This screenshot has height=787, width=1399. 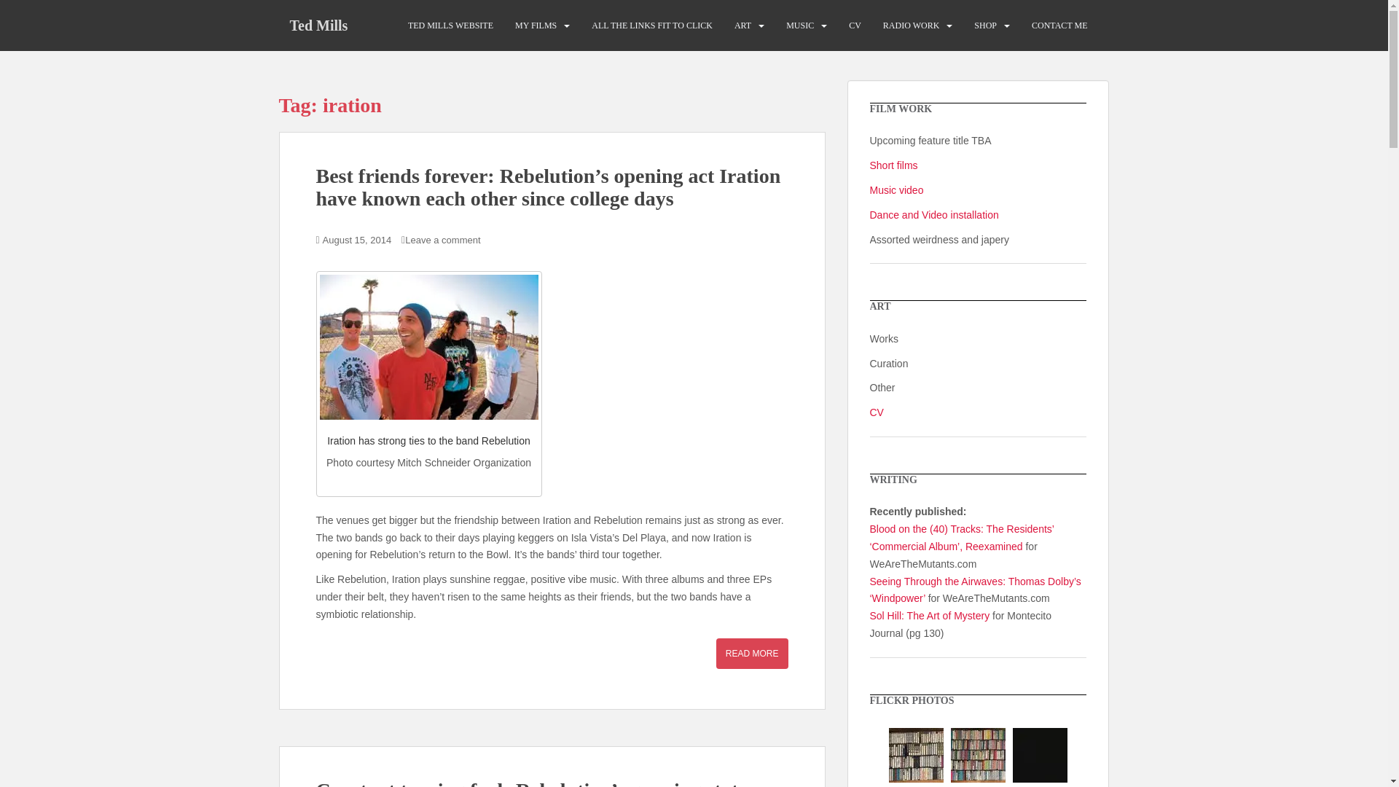 I want to click on MUSIC, so click(x=800, y=26).